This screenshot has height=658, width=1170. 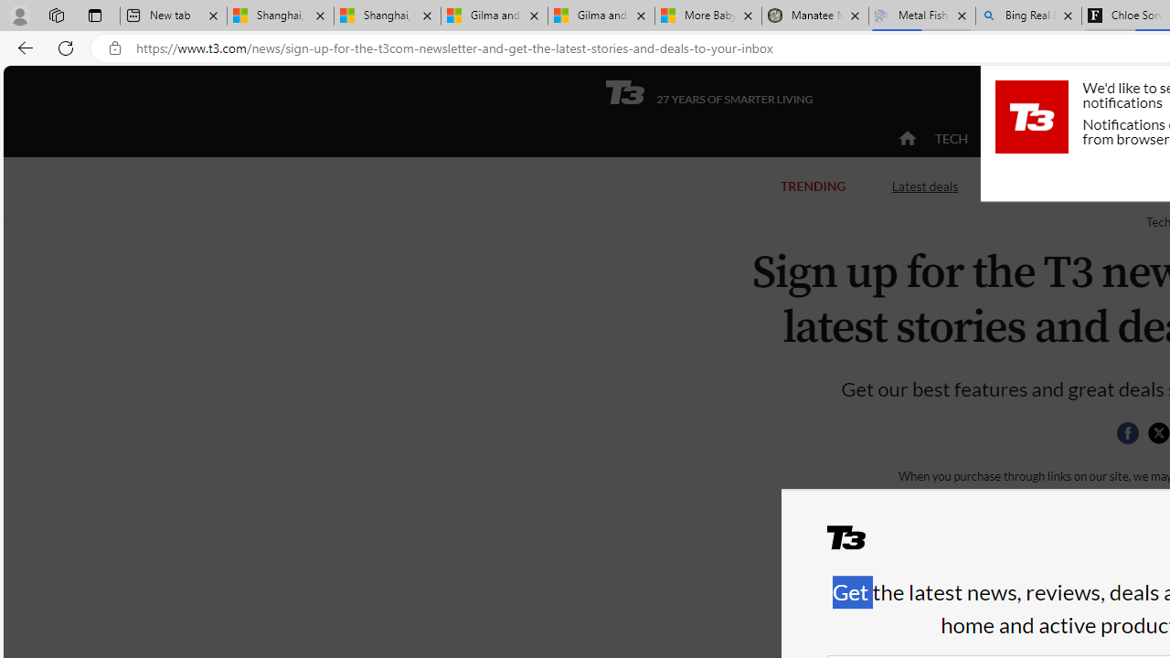 What do you see at coordinates (56, 15) in the screenshot?
I see `Workspaces` at bounding box center [56, 15].